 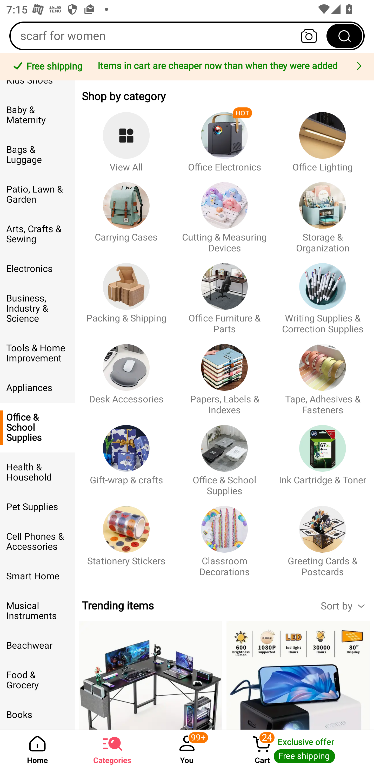 What do you see at coordinates (37, 155) in the screenshot?
I see `Bags & Luggage` at bounding box center [37, 155].